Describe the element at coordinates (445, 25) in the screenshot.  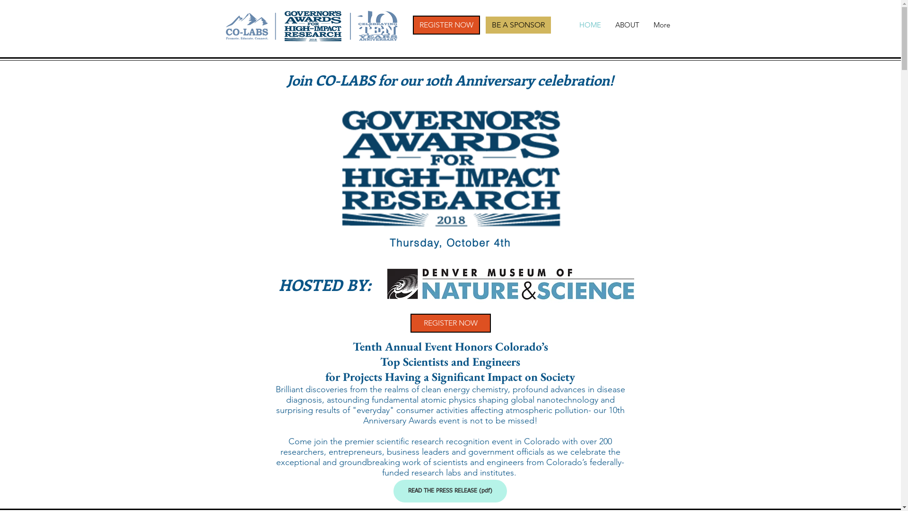
I see `REGISTER NOW` at that location.